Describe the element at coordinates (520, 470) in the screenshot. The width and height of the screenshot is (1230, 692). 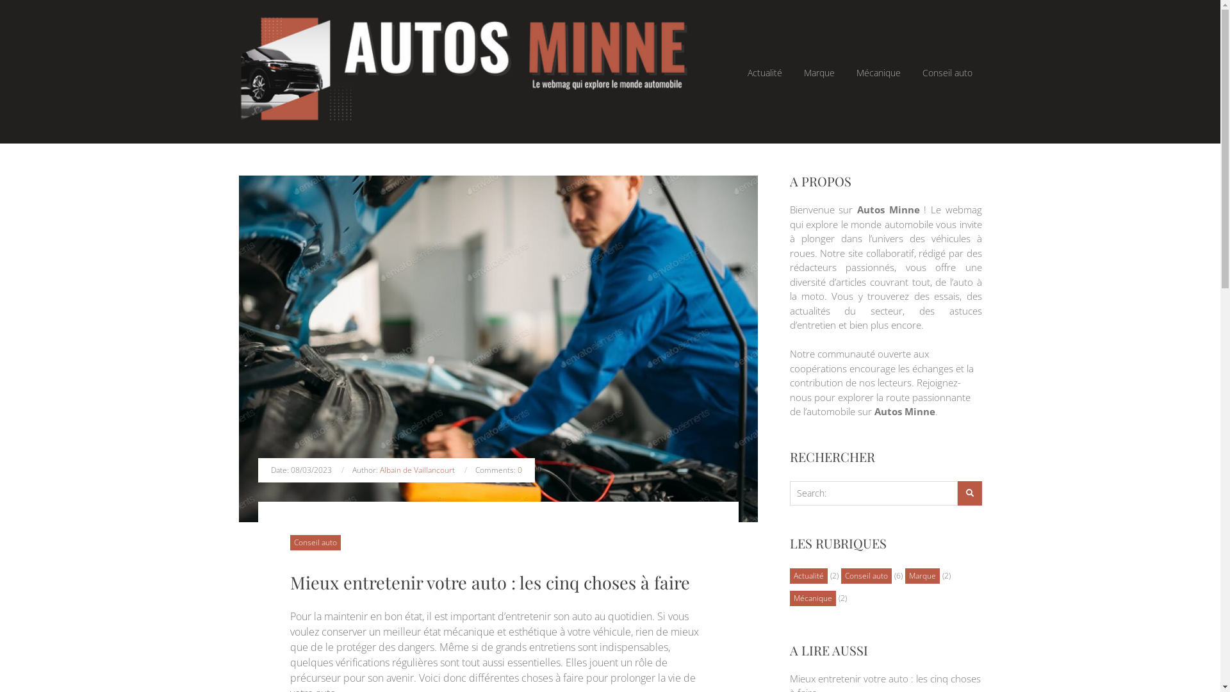
I see `0` at that location.